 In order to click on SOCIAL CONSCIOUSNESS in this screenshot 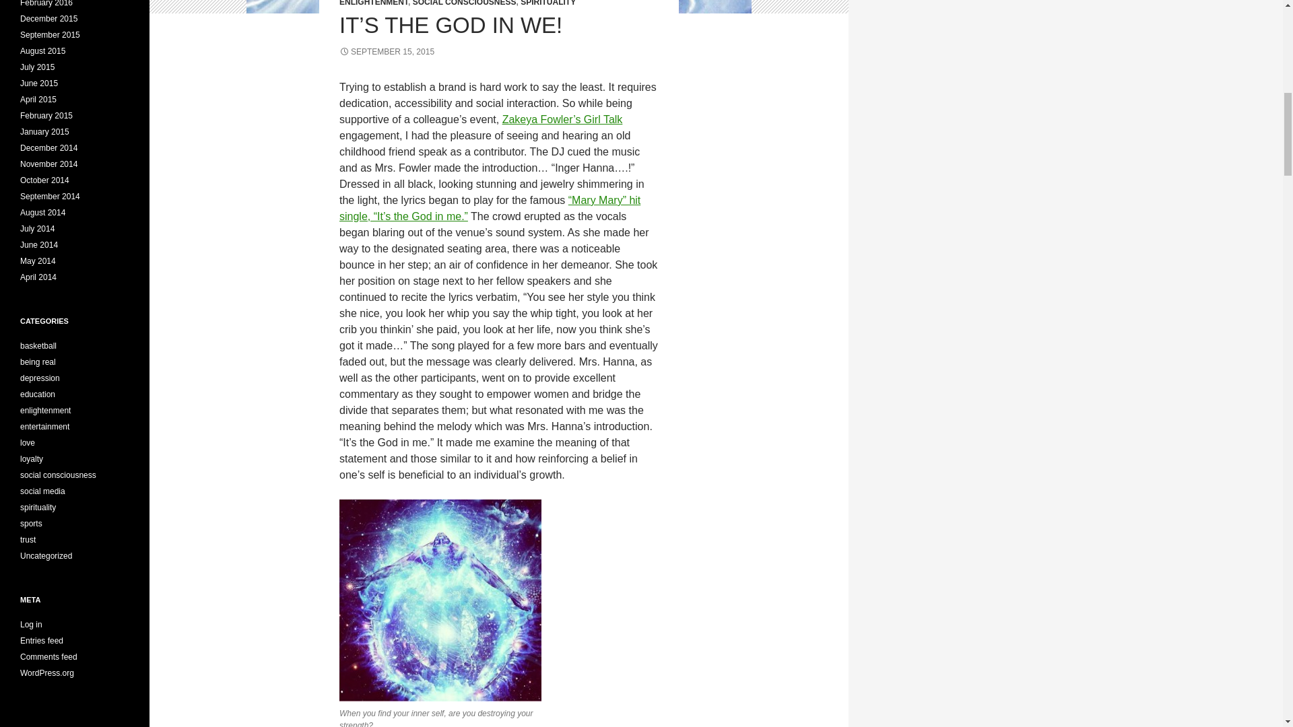, I will do `click(464, 3)`.